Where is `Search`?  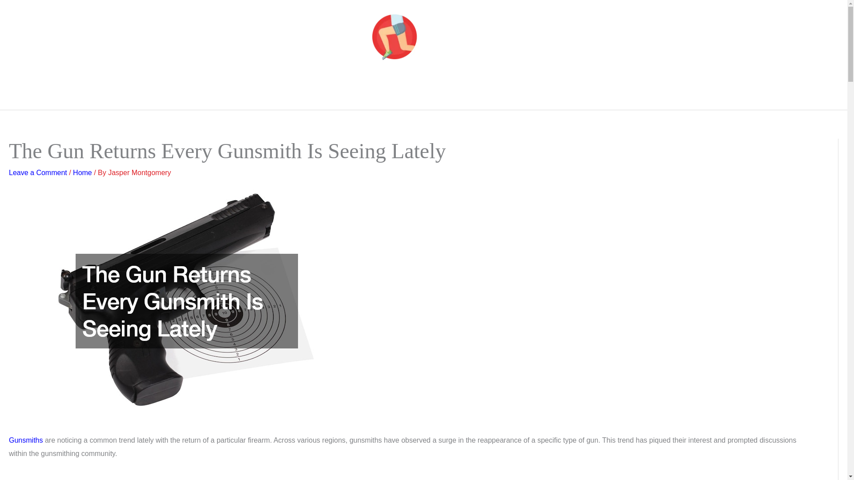 Search is located at coordinates (610, 88).